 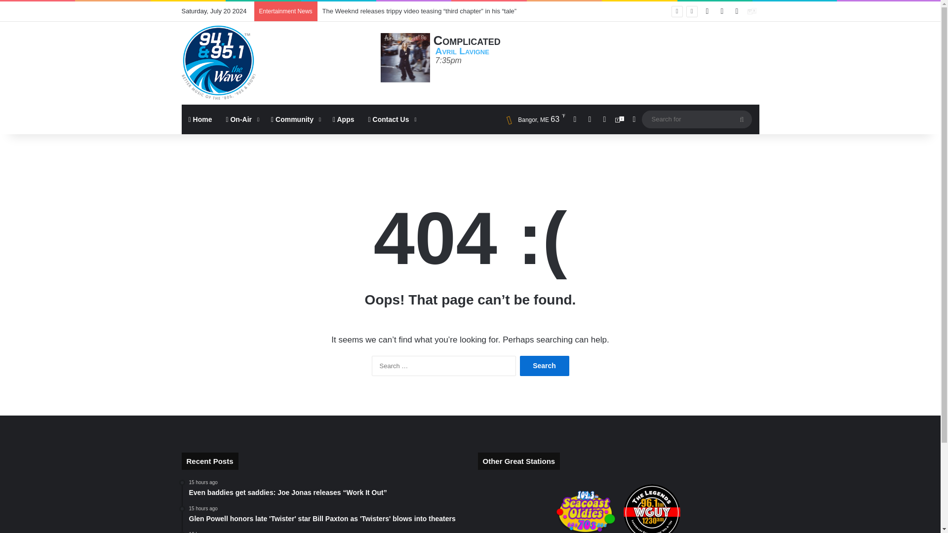 What do you see at coordinates (391, 119) in the screenshot?
I see `Contact Us` at bounding box center [391, 119].